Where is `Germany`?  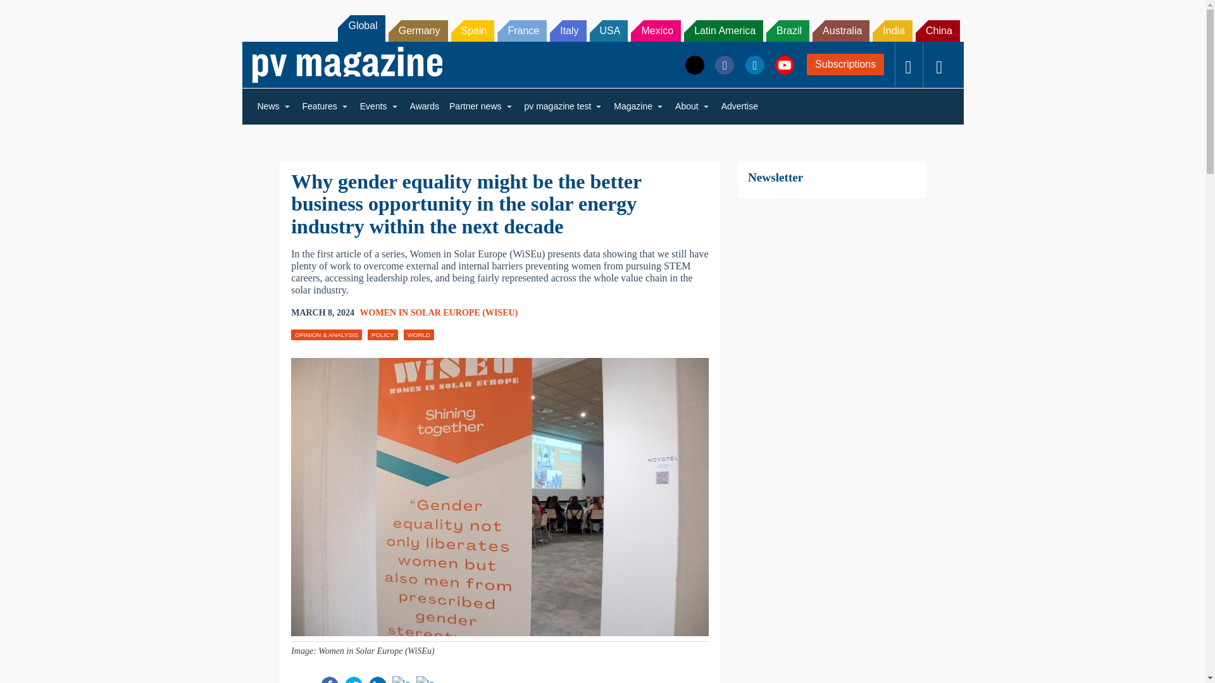 Germany is located at coordinates (418, 30).